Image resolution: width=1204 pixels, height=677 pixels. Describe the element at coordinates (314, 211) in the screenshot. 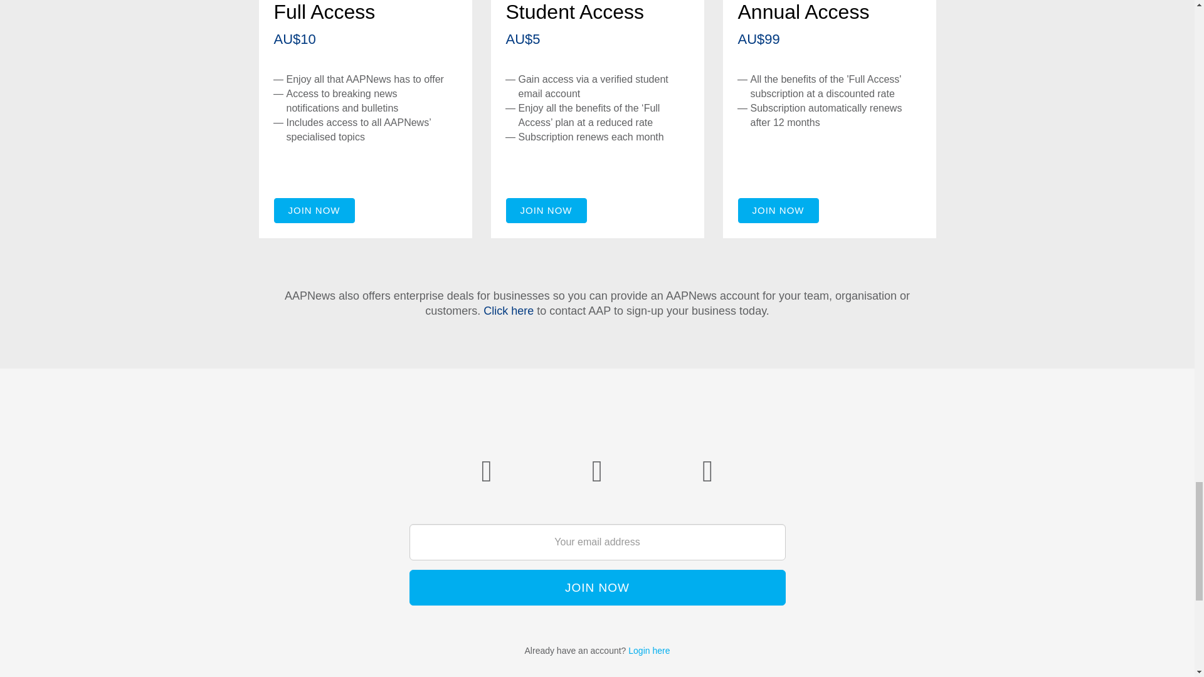

I see `JOIN NOW` at that location.